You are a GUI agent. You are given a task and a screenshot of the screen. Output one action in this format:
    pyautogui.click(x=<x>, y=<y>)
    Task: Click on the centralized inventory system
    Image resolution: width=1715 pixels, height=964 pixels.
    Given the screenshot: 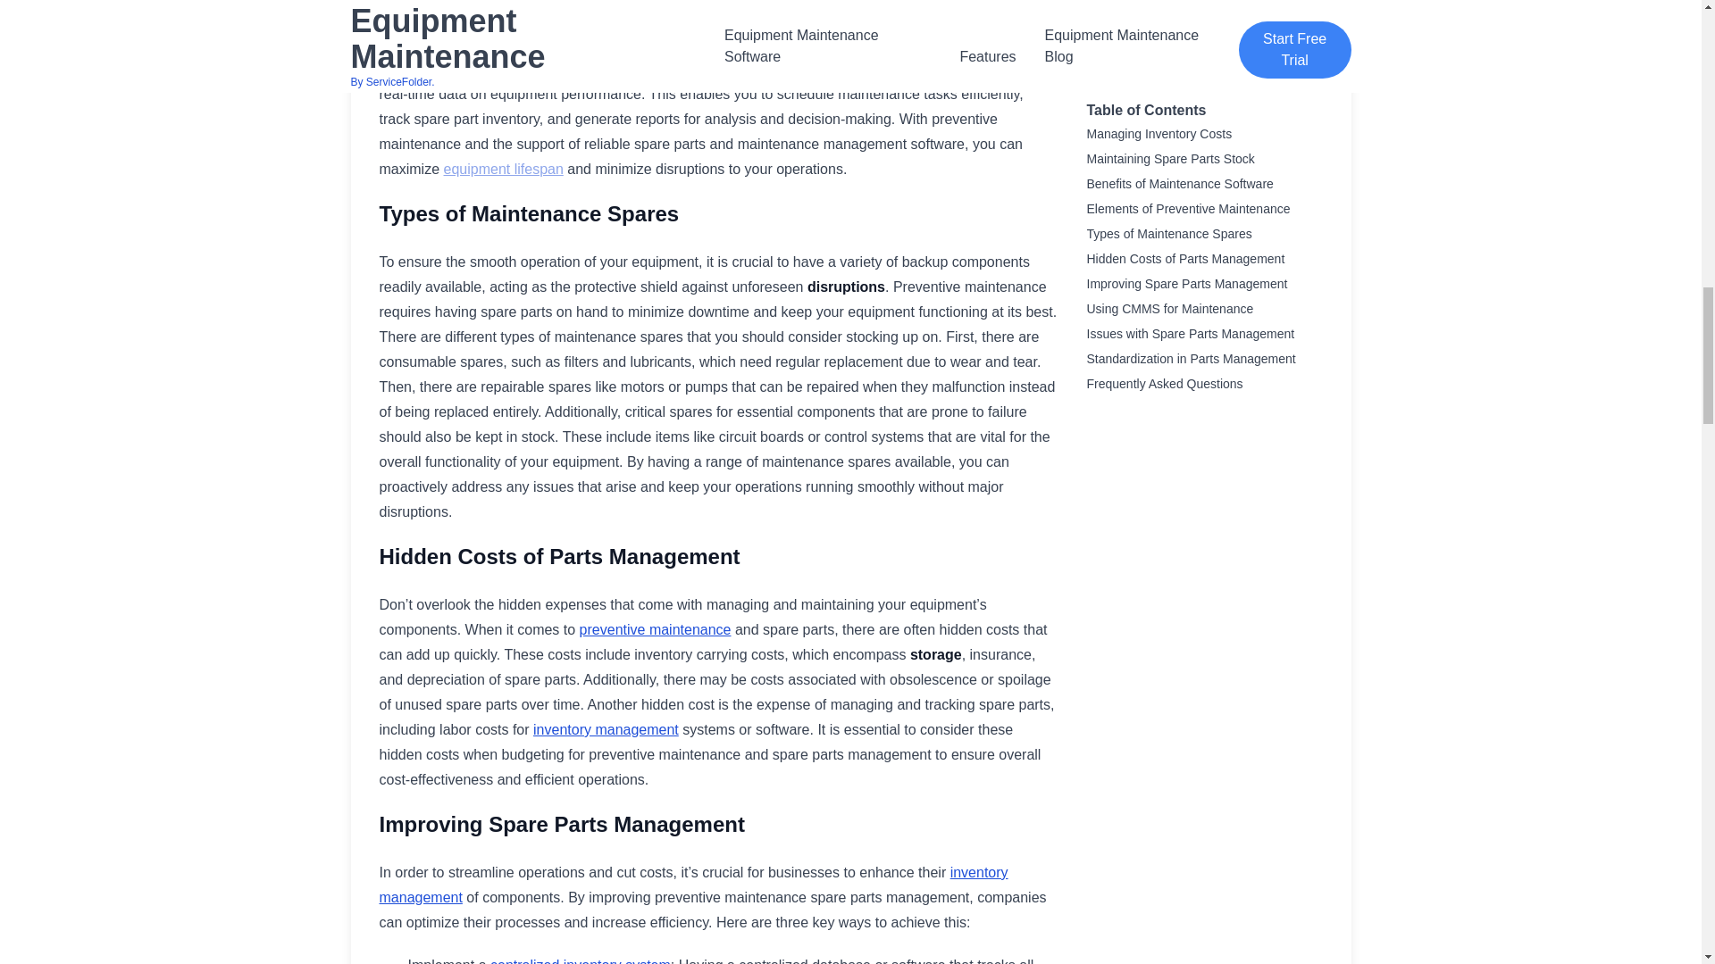 What is the action you would take?
    pyautogui.click(x=581, y=960)
    